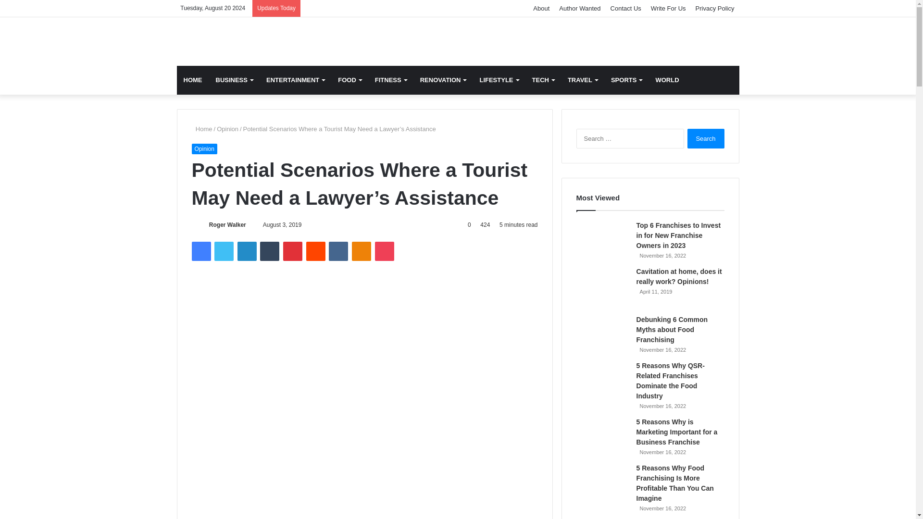 The image size is (923, 519). Describe the element at coordinates (706, 138) in the screenshot. I see `Search` at that location.